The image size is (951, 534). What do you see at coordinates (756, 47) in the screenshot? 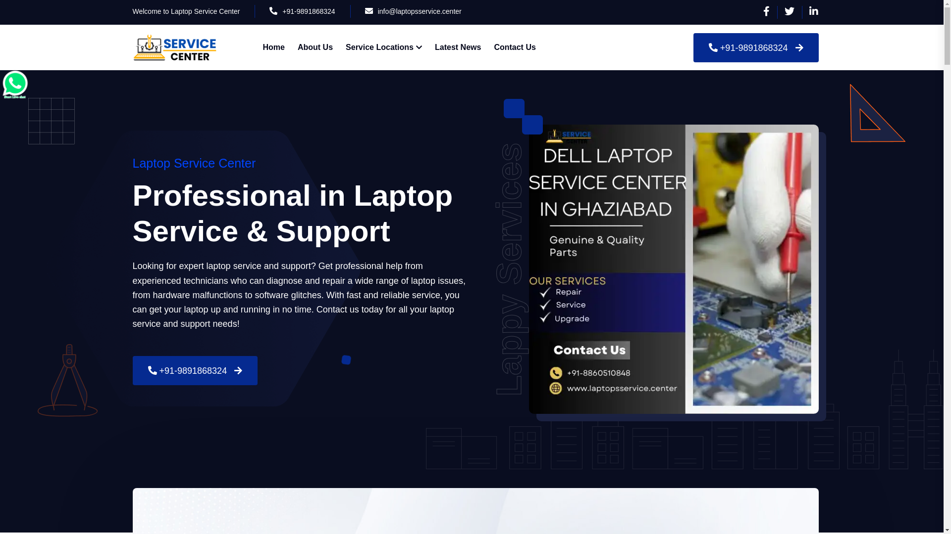
I see `+91-9891868324` at bounding box center [756, 47].